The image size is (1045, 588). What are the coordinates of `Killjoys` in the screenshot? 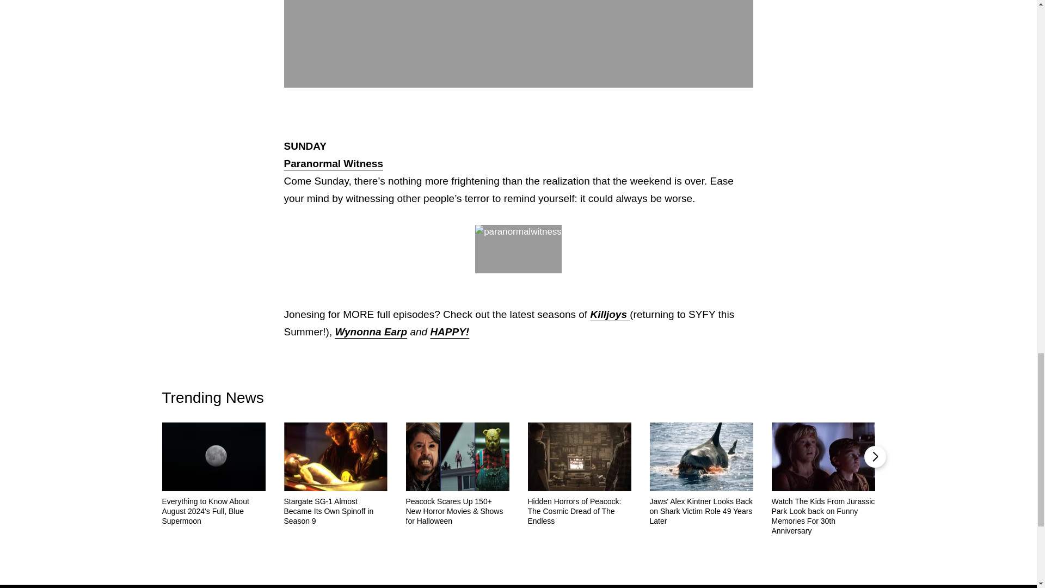 It's located at (610, 314).